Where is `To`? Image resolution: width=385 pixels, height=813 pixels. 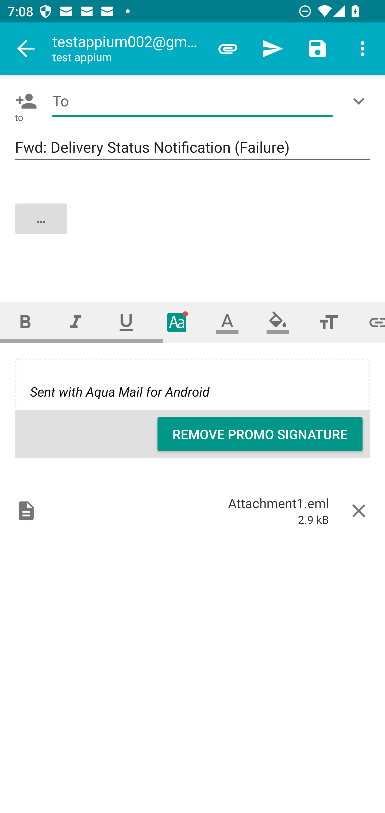
To is located at coordinates (192, 101).